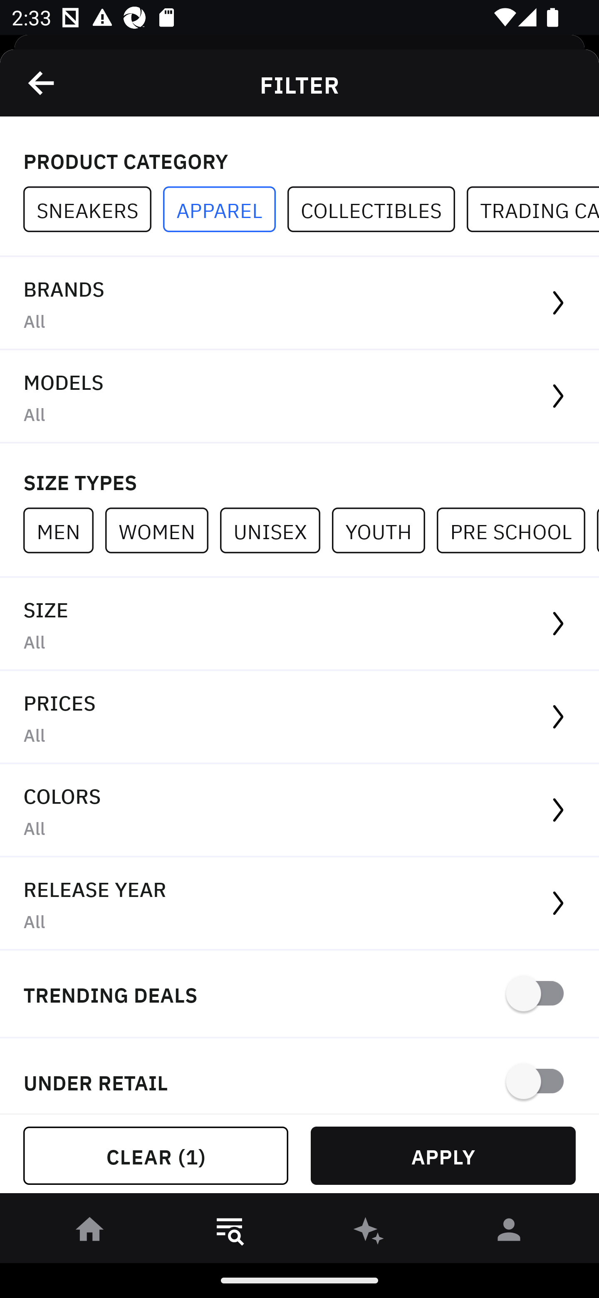  What do you see at coordinates (299, 811) in the screenshot?
I see `COLORS All` at bounding box center [299, 811].